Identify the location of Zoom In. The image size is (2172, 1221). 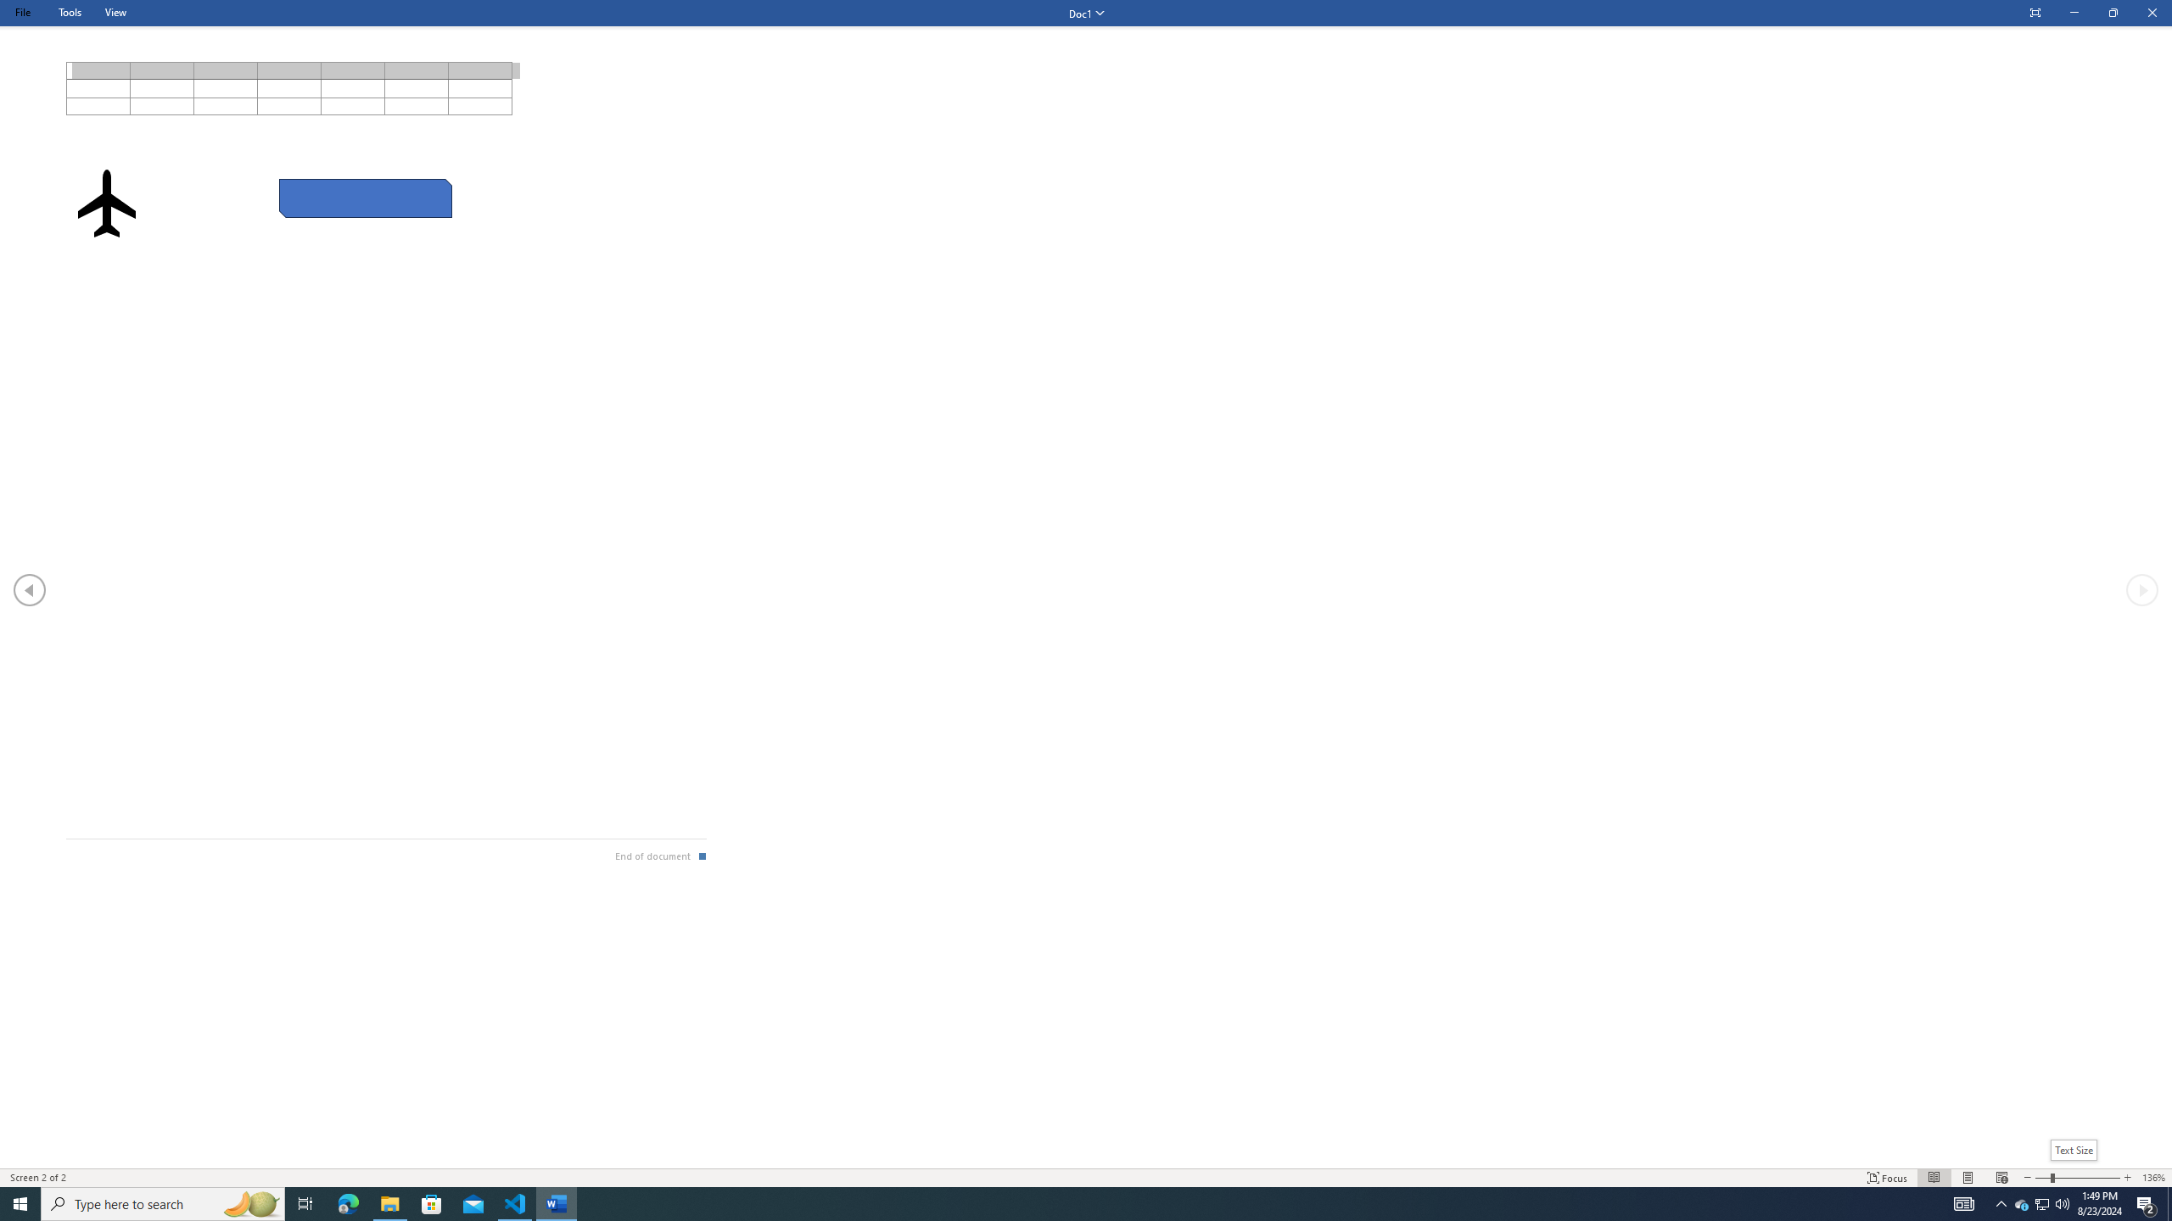
(2087, 1178).